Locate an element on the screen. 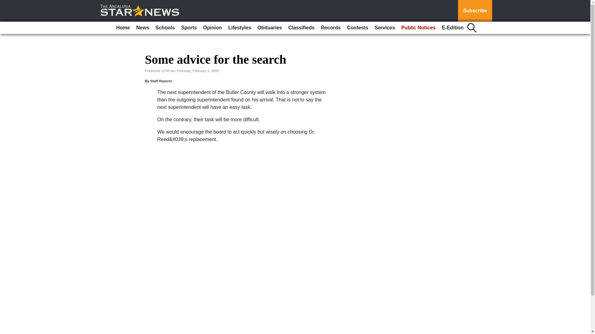 This screenshot has height=334, width=595. Contests is located at coordinates (358, 28).